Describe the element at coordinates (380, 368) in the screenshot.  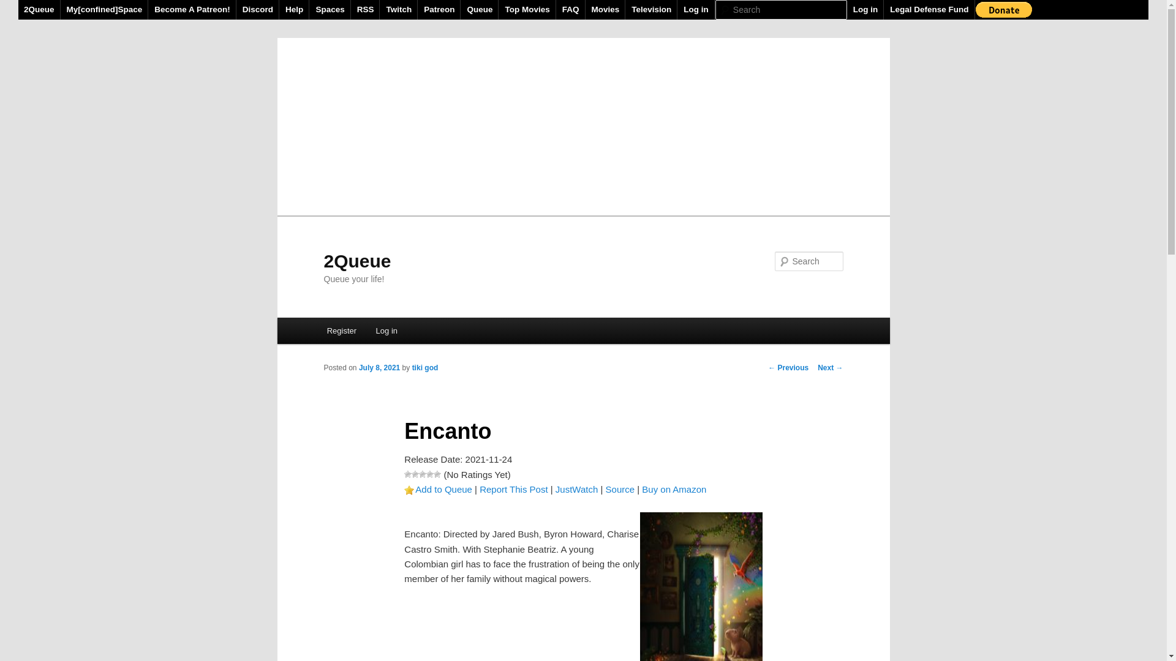
I see `July 8, 2021` at that location.